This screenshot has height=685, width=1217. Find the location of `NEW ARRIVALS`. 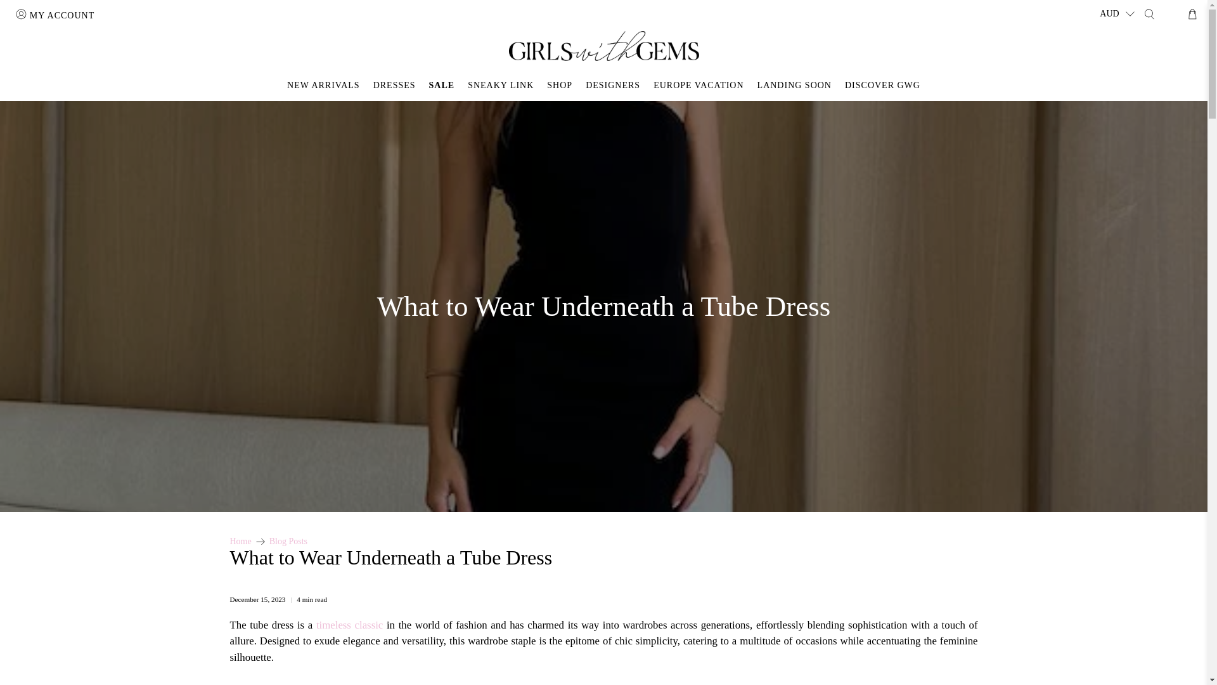

NEW ARRIVALS is located at coordinates (324, 85).